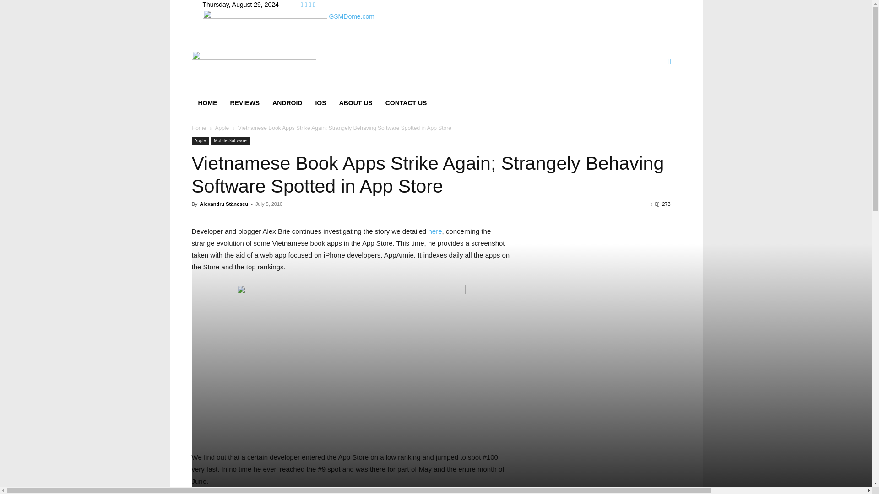 The width and height of the screenshot is (879, 494). I want to click on here, so click(435, 231).